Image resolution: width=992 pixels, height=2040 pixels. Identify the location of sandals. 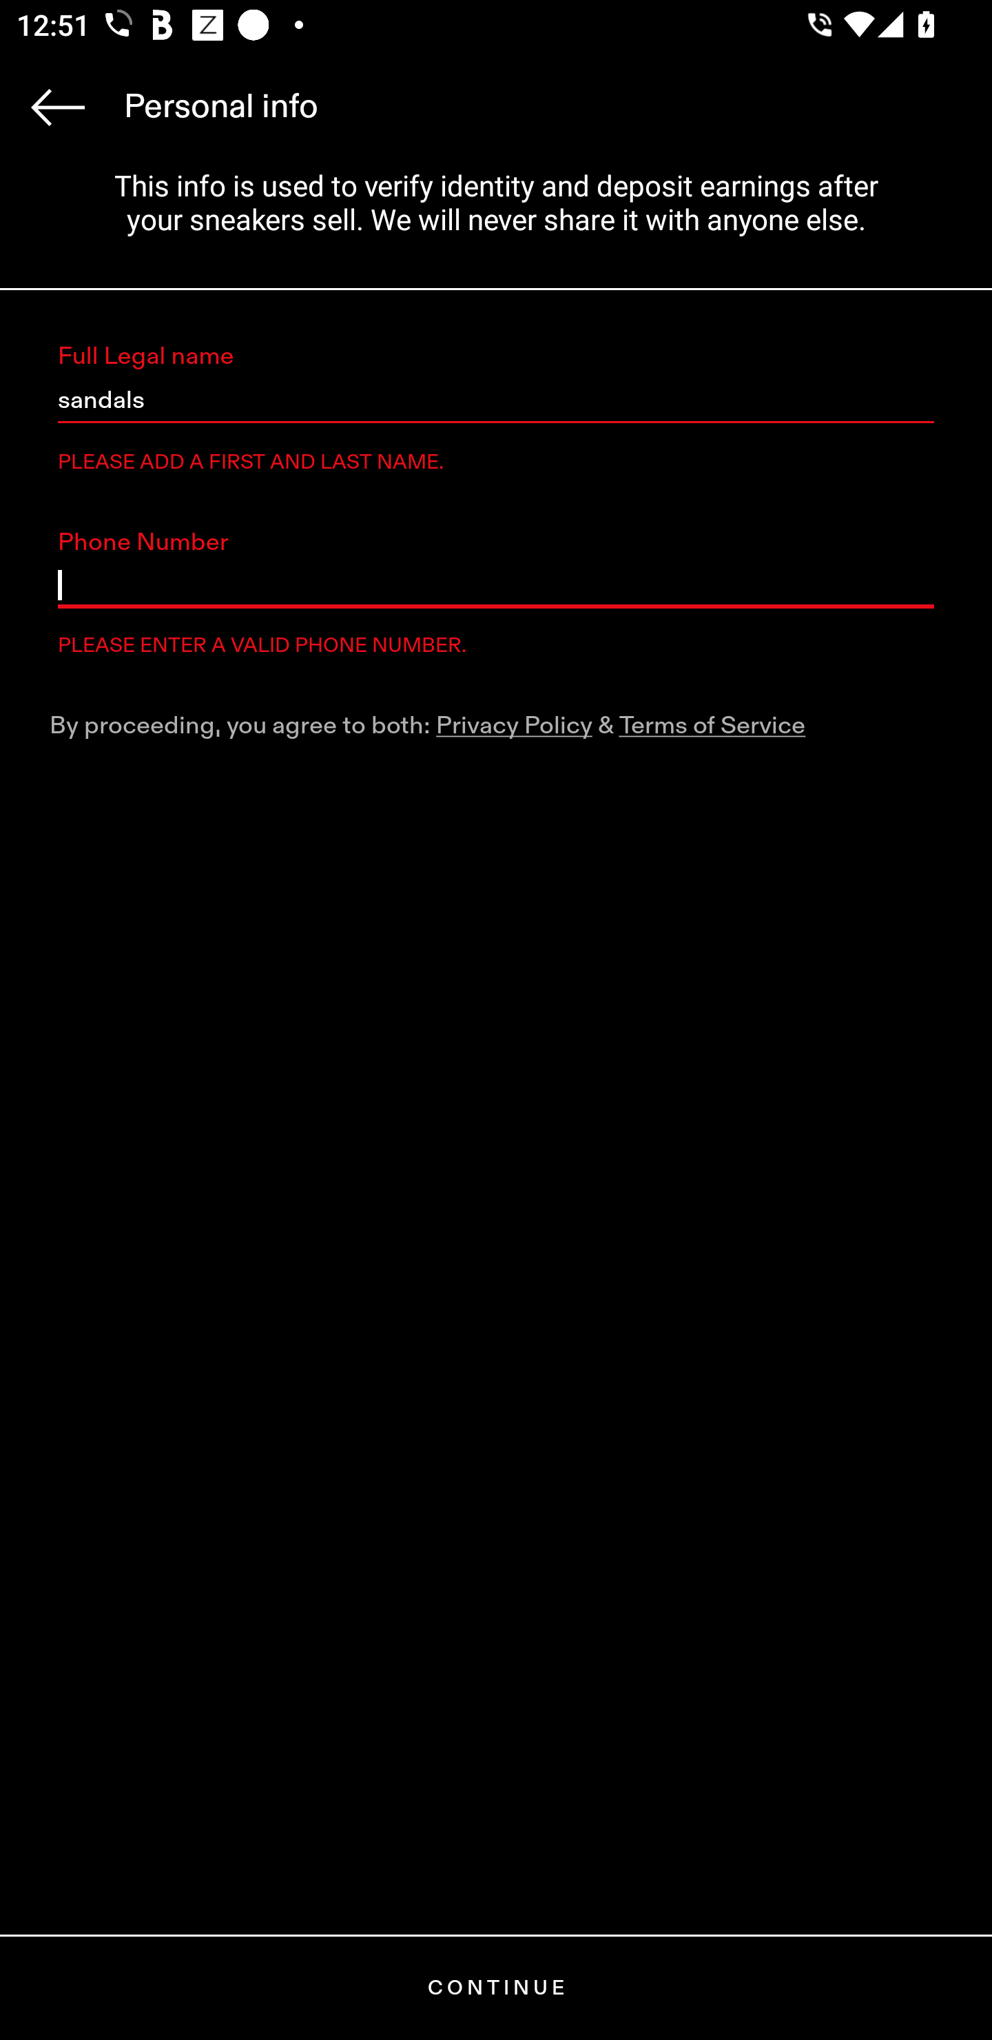
(496, 401).